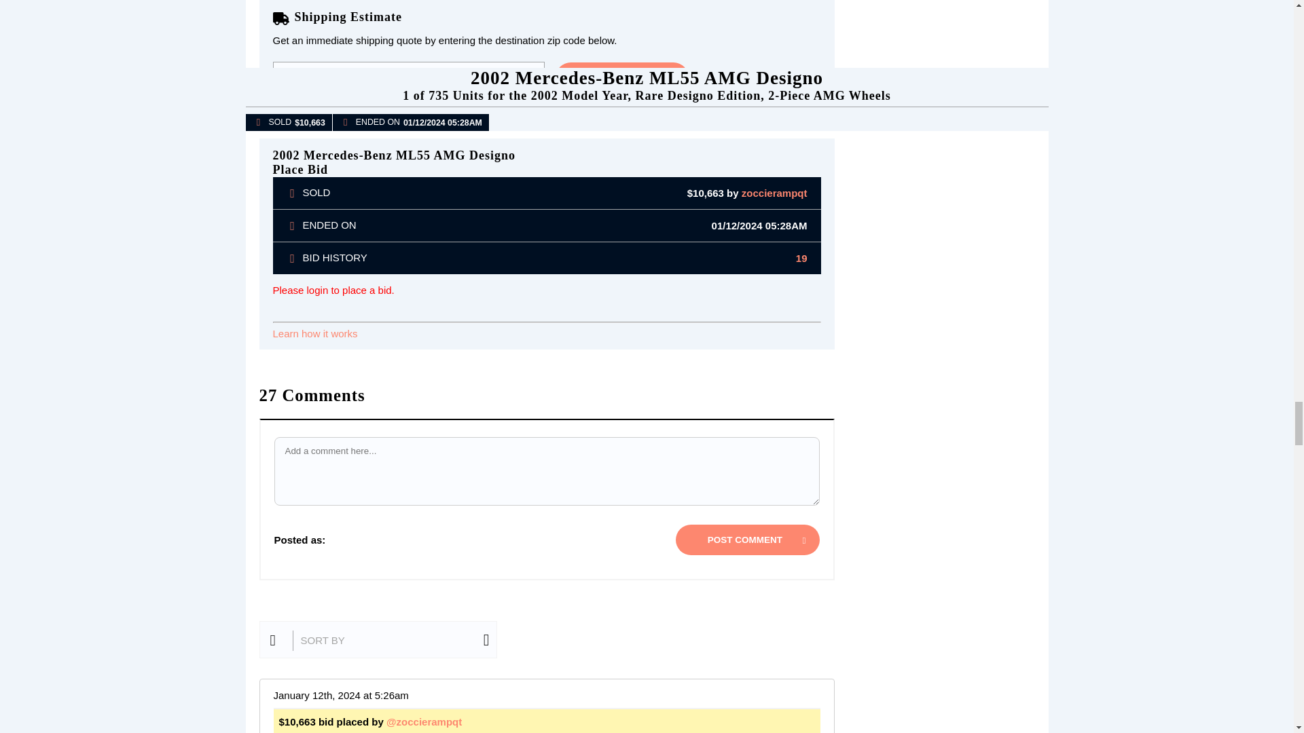  What do you see at coordinates (801, 258) in the screenshot?
I see `Bid History` at bounding box center [801, 258].